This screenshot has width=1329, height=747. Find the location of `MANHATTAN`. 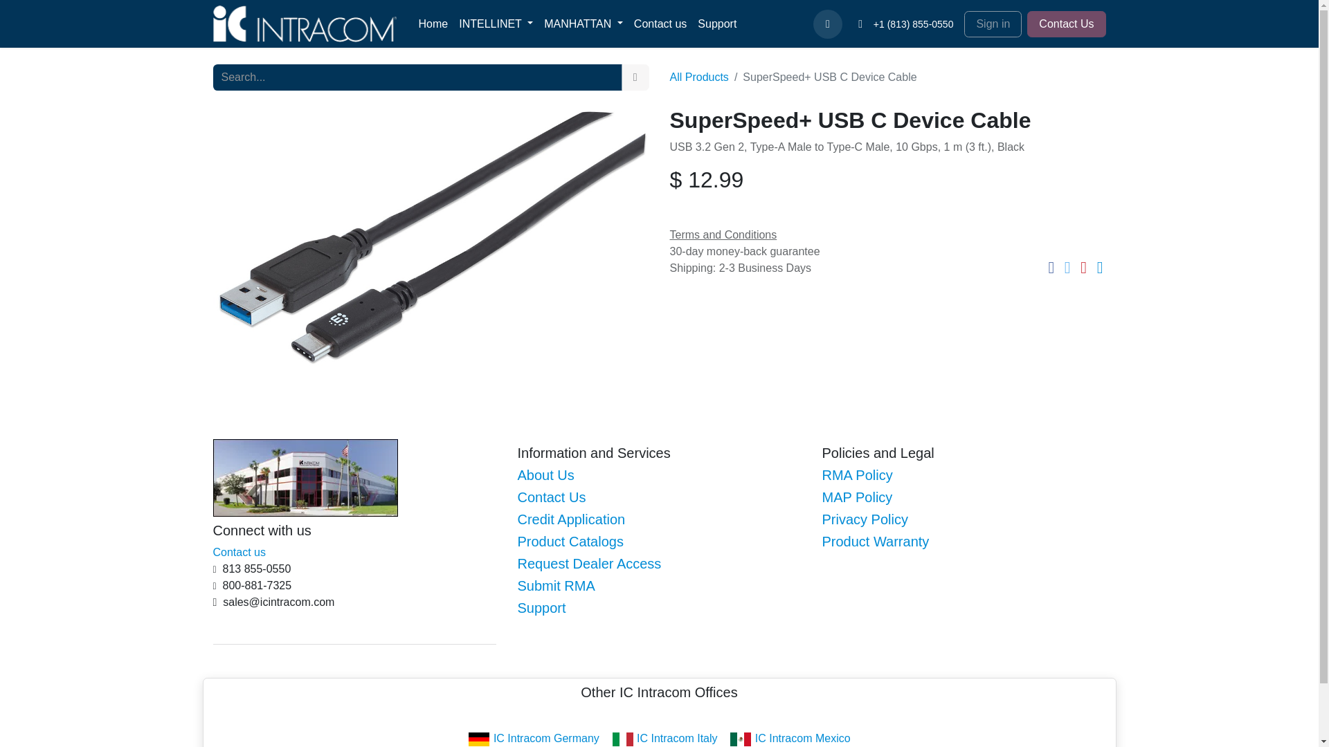

MANHATTAN is located at coordinates (583, 24).